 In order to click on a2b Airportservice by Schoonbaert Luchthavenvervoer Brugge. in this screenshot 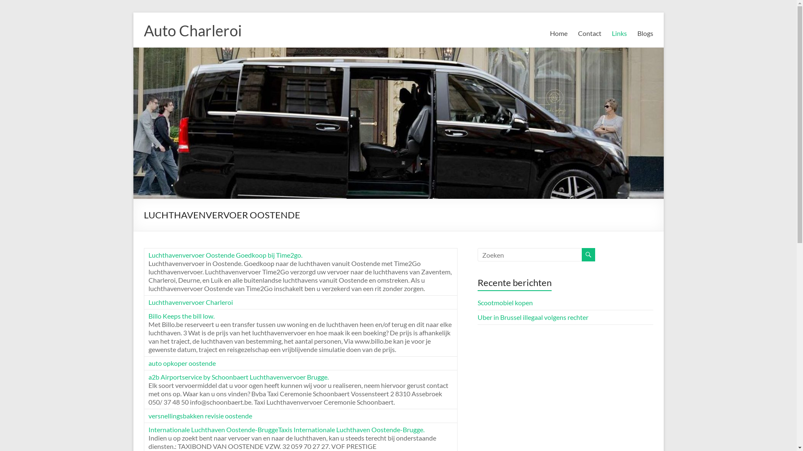, I will do `click(238, 377)`.